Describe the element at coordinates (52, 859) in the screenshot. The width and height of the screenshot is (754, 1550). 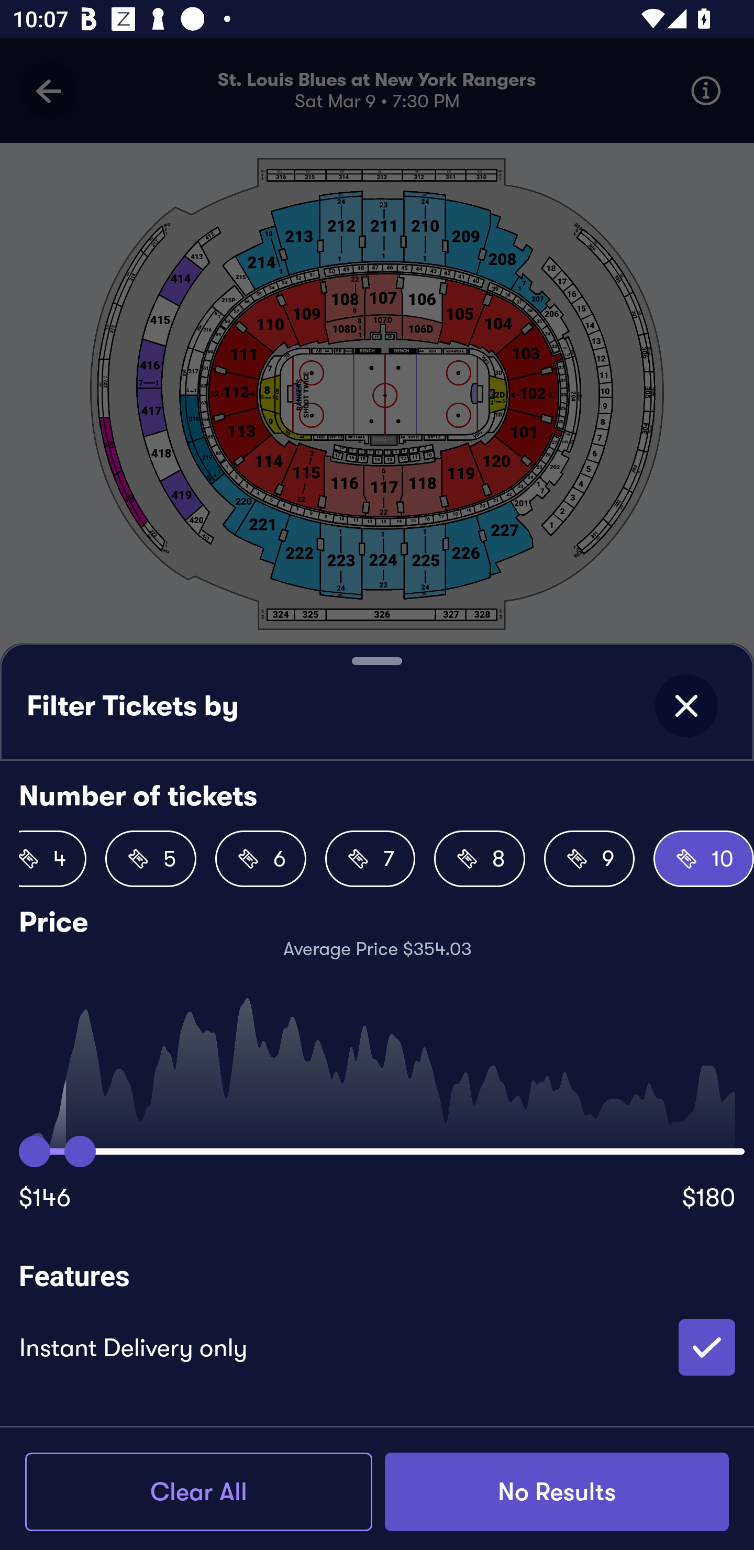
I see `4` at that location.